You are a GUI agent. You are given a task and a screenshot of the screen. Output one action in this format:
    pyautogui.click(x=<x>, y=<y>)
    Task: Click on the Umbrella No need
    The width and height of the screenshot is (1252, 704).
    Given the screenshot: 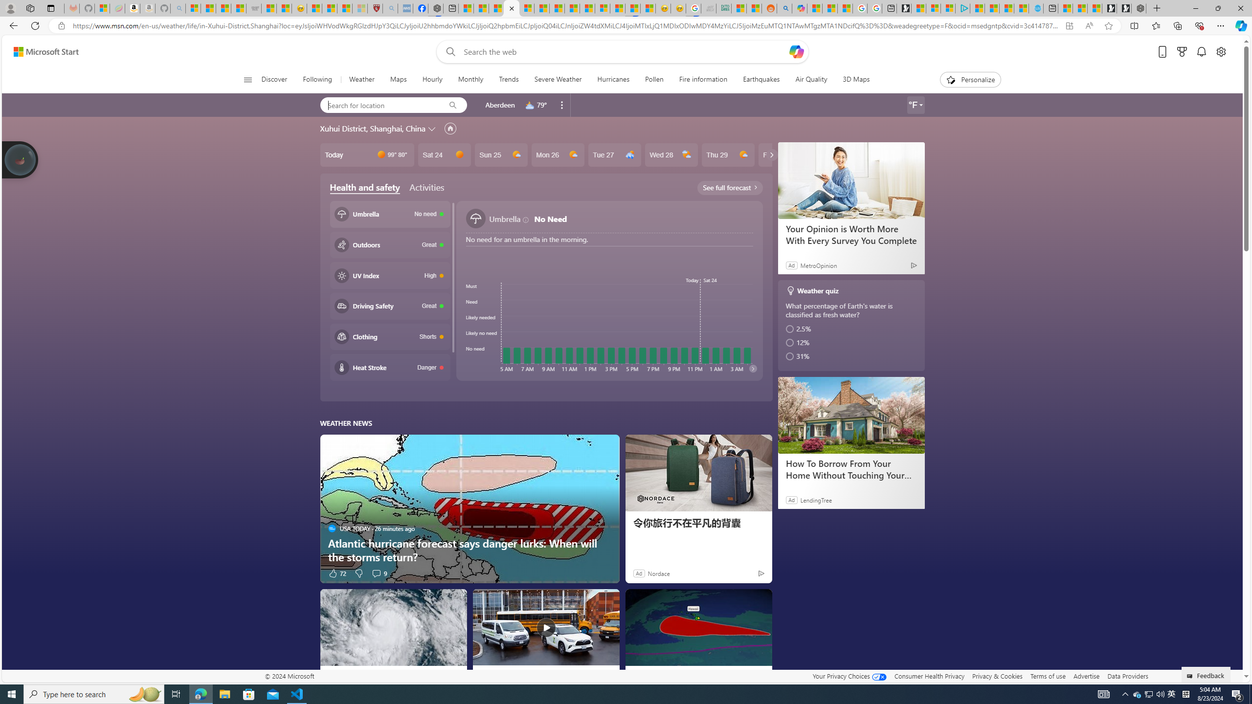 What is the action you would take?
    pyautogui.click(x=390, y=214)
    